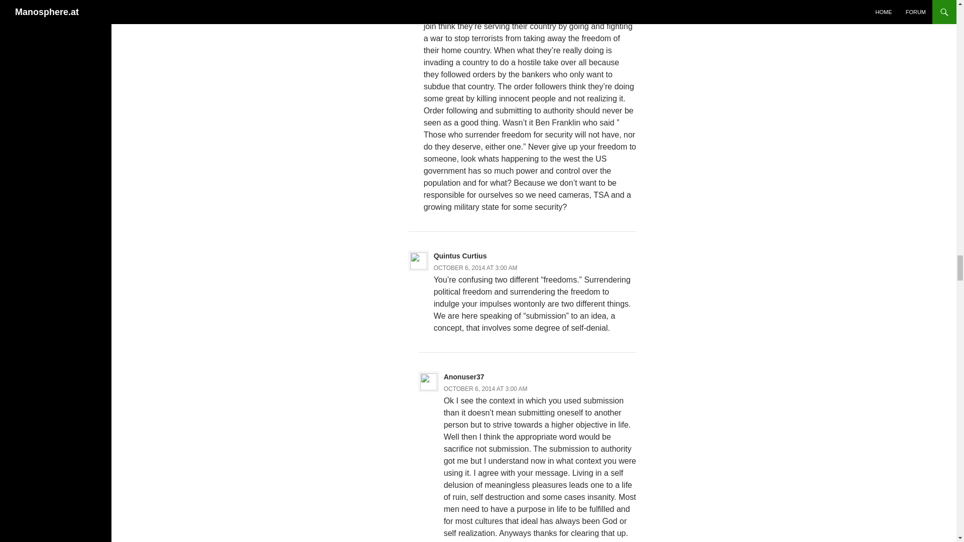 This screenshot has height=542, width=964. Describe the element at coordinates (460, 256) in the screenshot. I see `Quintus Curtius` at that location.